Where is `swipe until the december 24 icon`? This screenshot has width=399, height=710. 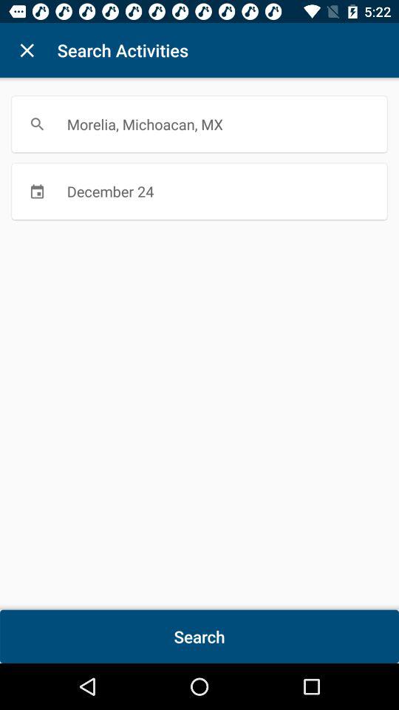 swipe until the december 24 icon is located at coordinates (199, 191).